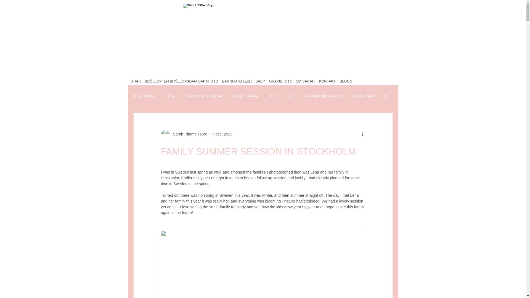 The height and width of the screenshot is (298, 530). I want to click on DOP, so click(273, 96).